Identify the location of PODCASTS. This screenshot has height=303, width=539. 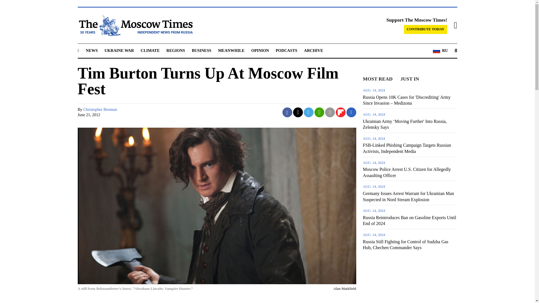
(286, 50).